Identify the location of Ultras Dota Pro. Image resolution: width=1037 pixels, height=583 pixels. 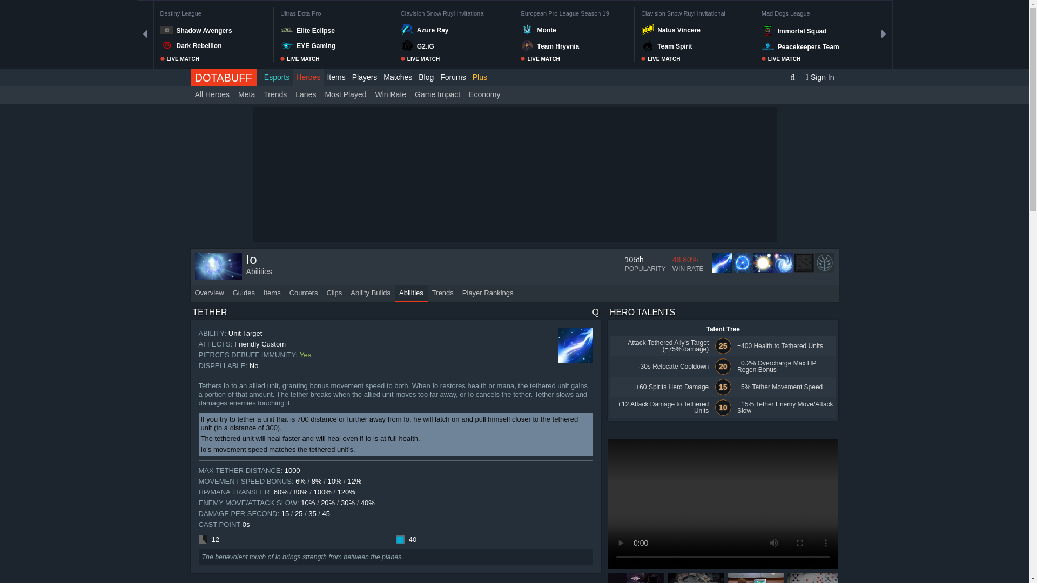
(333, 14).